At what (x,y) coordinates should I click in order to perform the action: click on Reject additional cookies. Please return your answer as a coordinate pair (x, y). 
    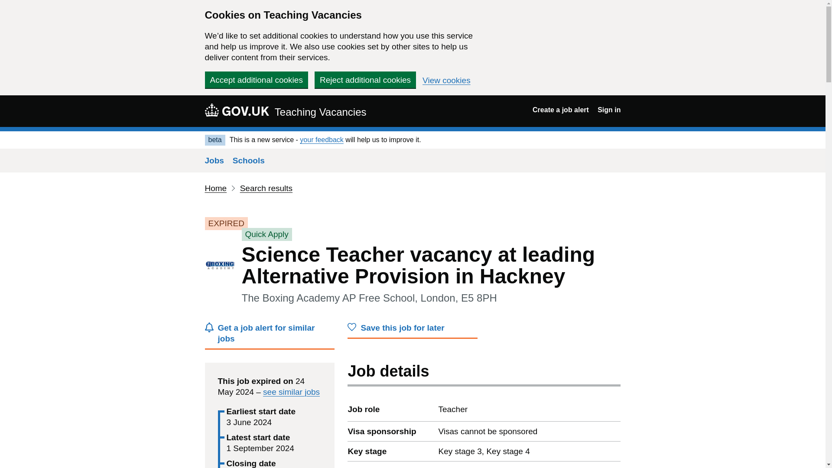
    Looking at the image, I should click on (365, 80).